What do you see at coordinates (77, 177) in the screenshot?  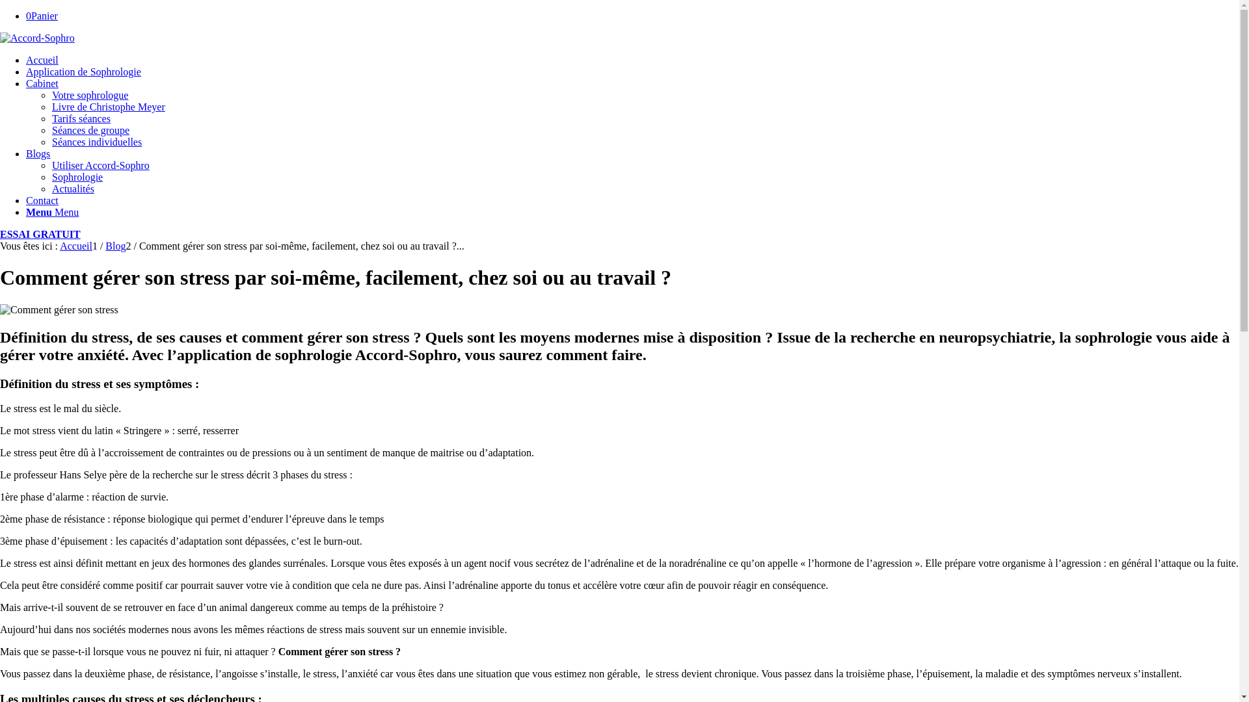 I see `Sophrologie` at bounding box center [77, 177].